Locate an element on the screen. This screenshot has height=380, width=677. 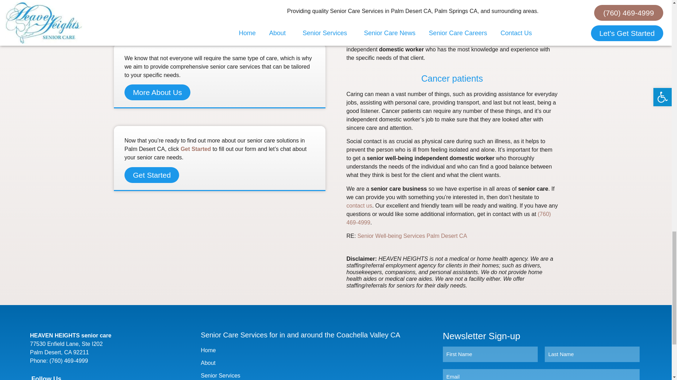
Home Health Care Services Carlsbad CA is located at coordinates (412, 236).